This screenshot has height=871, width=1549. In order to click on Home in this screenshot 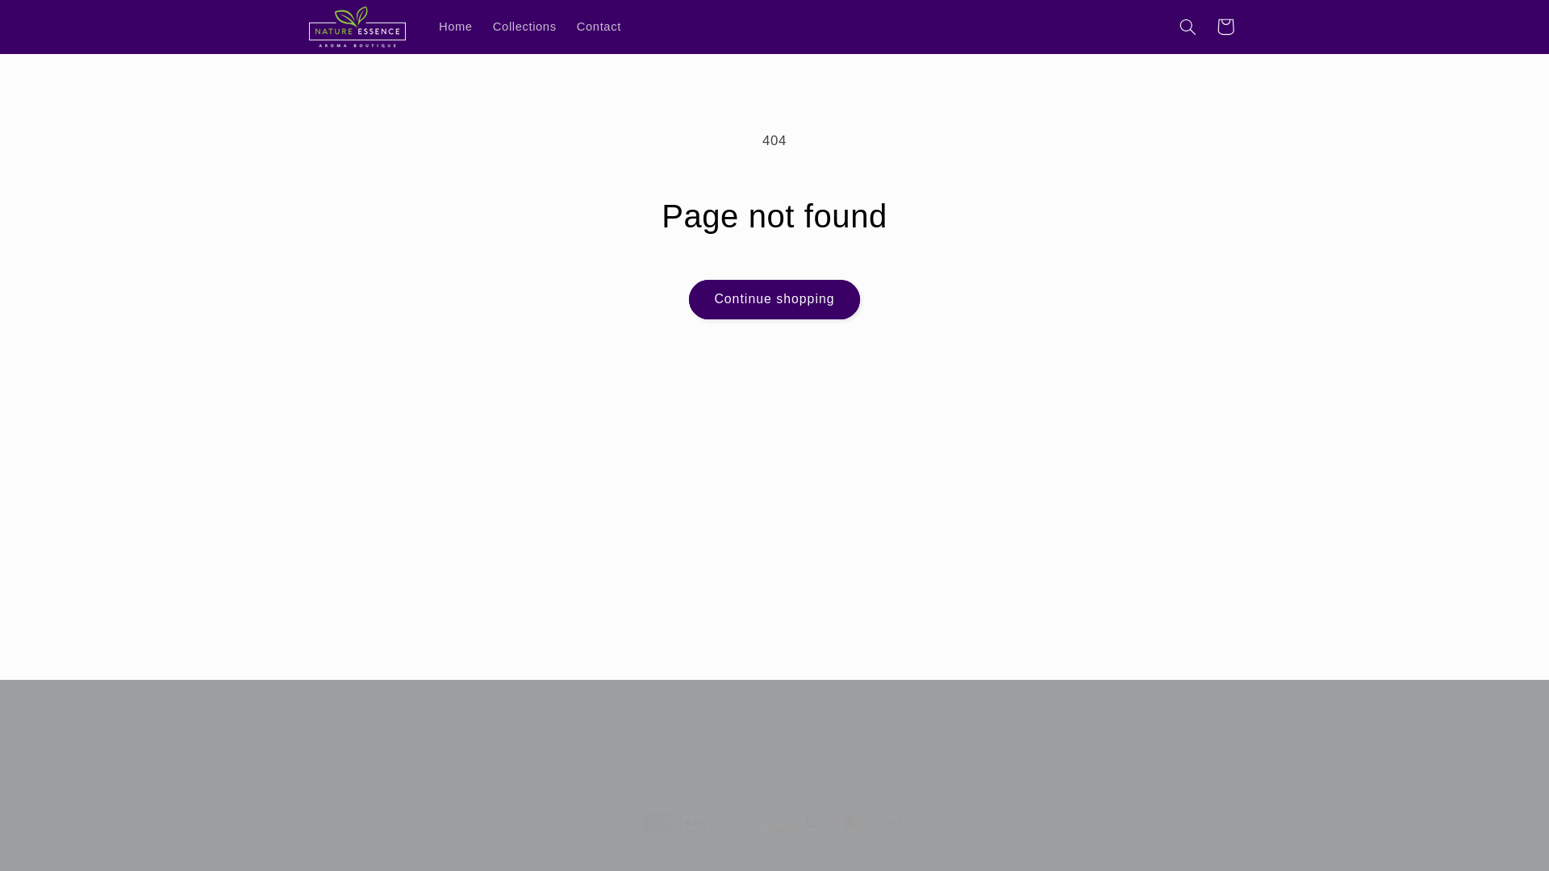, I will do `click(455, 26)`.